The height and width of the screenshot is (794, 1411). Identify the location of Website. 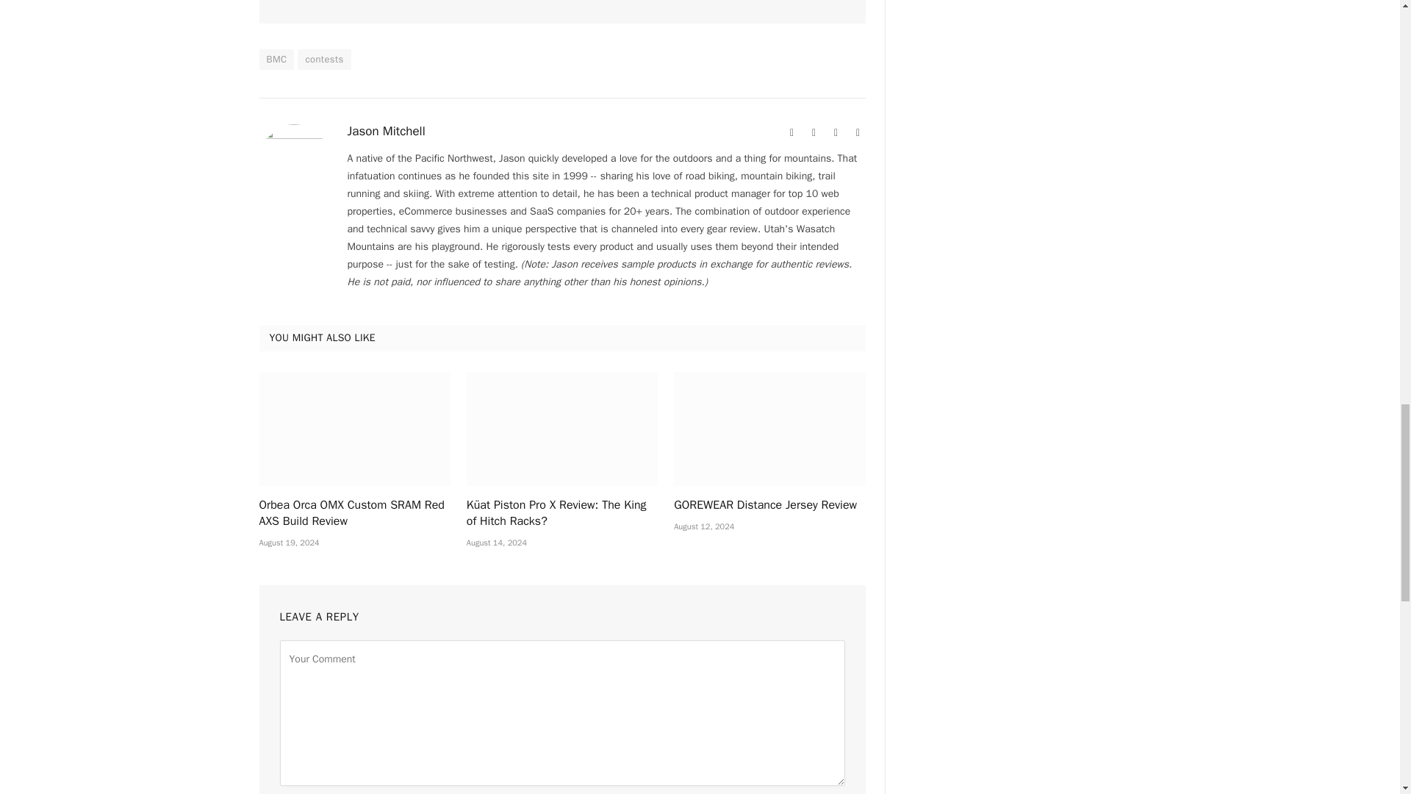
(792, 132).